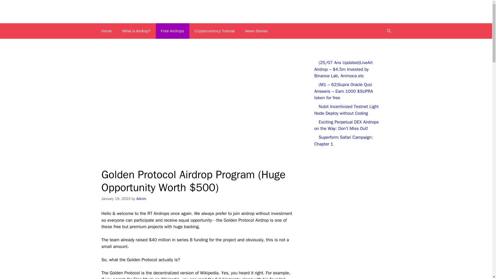  I want to click on Cryptocurrency Tutorial, so click(214, 31).